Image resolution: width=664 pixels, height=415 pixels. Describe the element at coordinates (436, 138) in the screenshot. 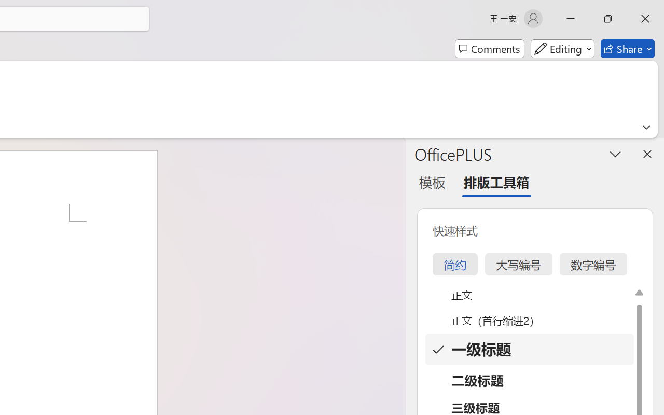

I see `Previous page` at that location.